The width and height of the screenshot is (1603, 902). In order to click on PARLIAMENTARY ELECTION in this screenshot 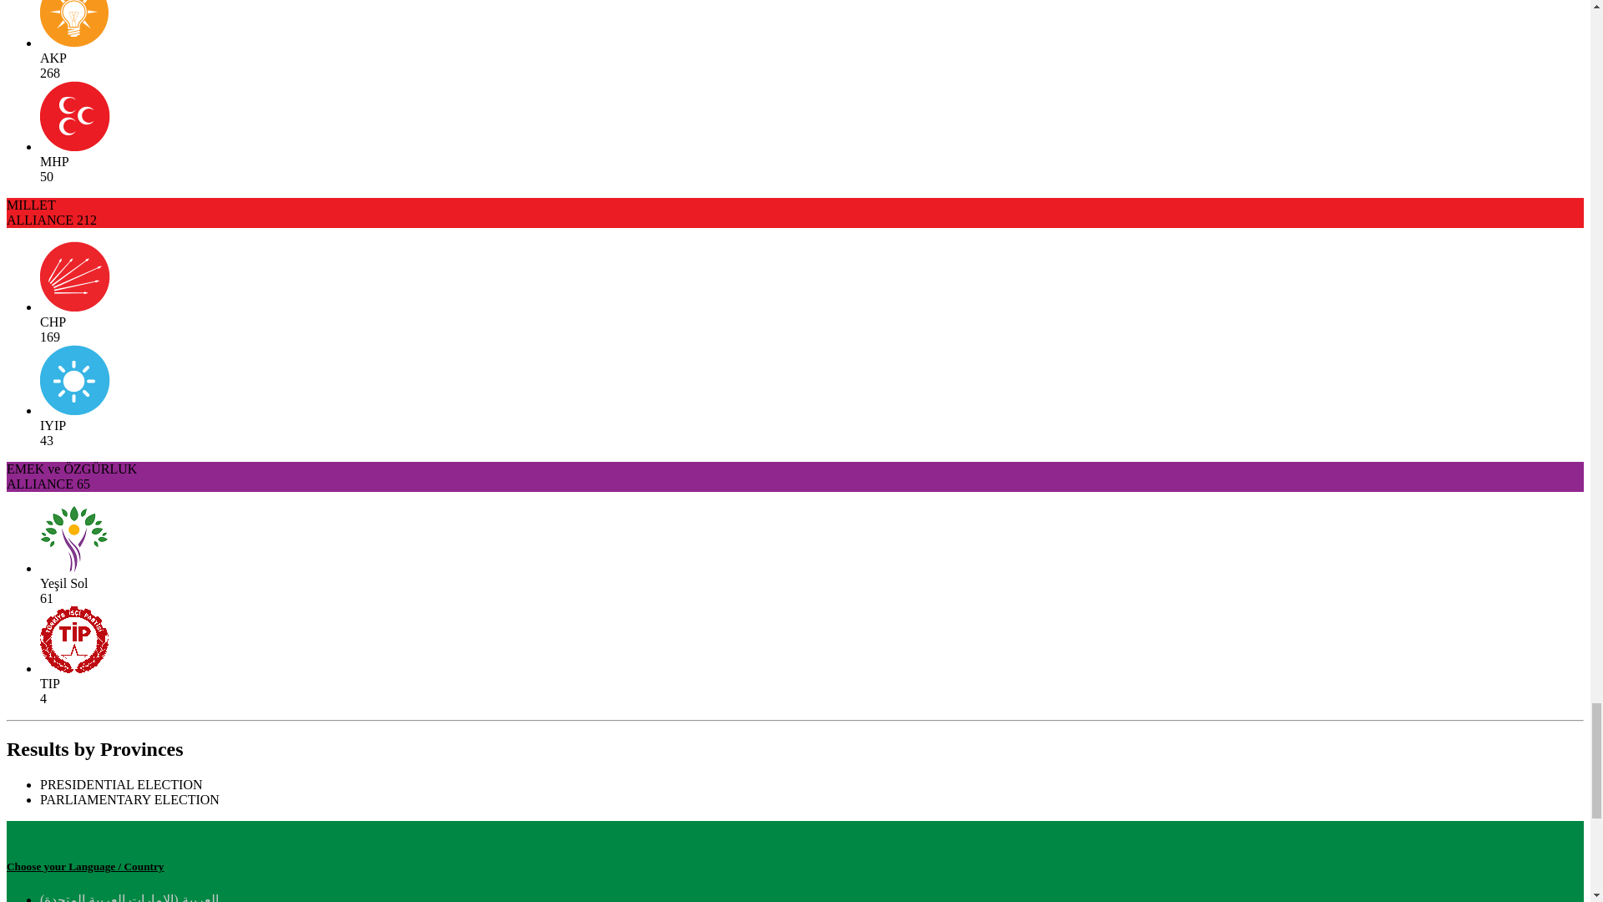, I will do `click(130, 799)`.